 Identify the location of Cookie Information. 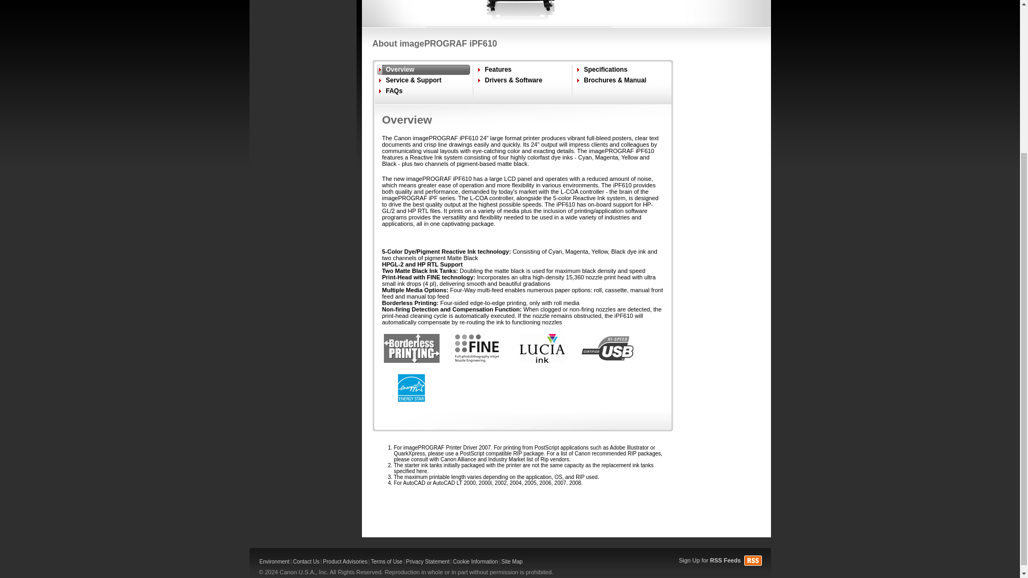
(475, 561).